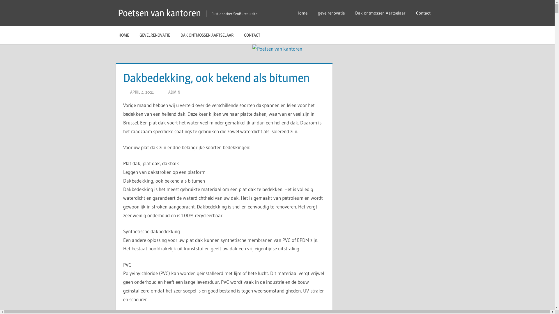  What do you see at coordinates (155, 35) in the screenshot?
I see `GEVELRENOVATIE` at bounding box center [155, 35].